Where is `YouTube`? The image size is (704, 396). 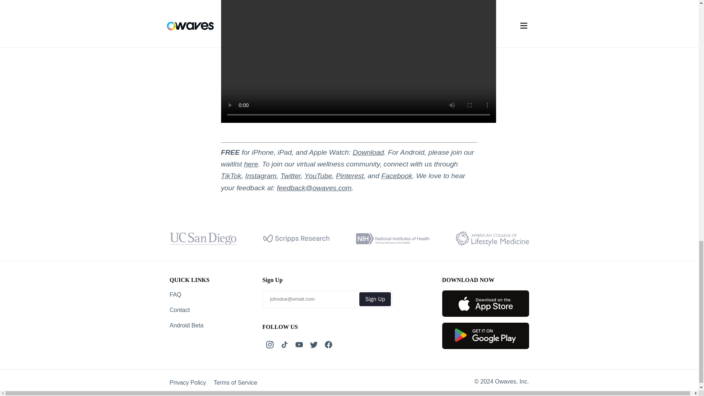
YouTube is located at coordinates (318, 176).